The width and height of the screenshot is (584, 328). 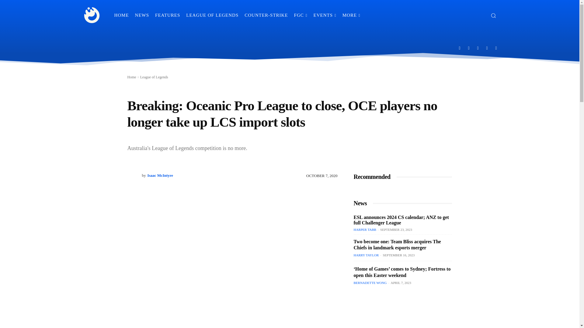 What do you see at coordinates (487, 48) in the screenshot?
I see `Twitter` at bounding box center [487, 48].